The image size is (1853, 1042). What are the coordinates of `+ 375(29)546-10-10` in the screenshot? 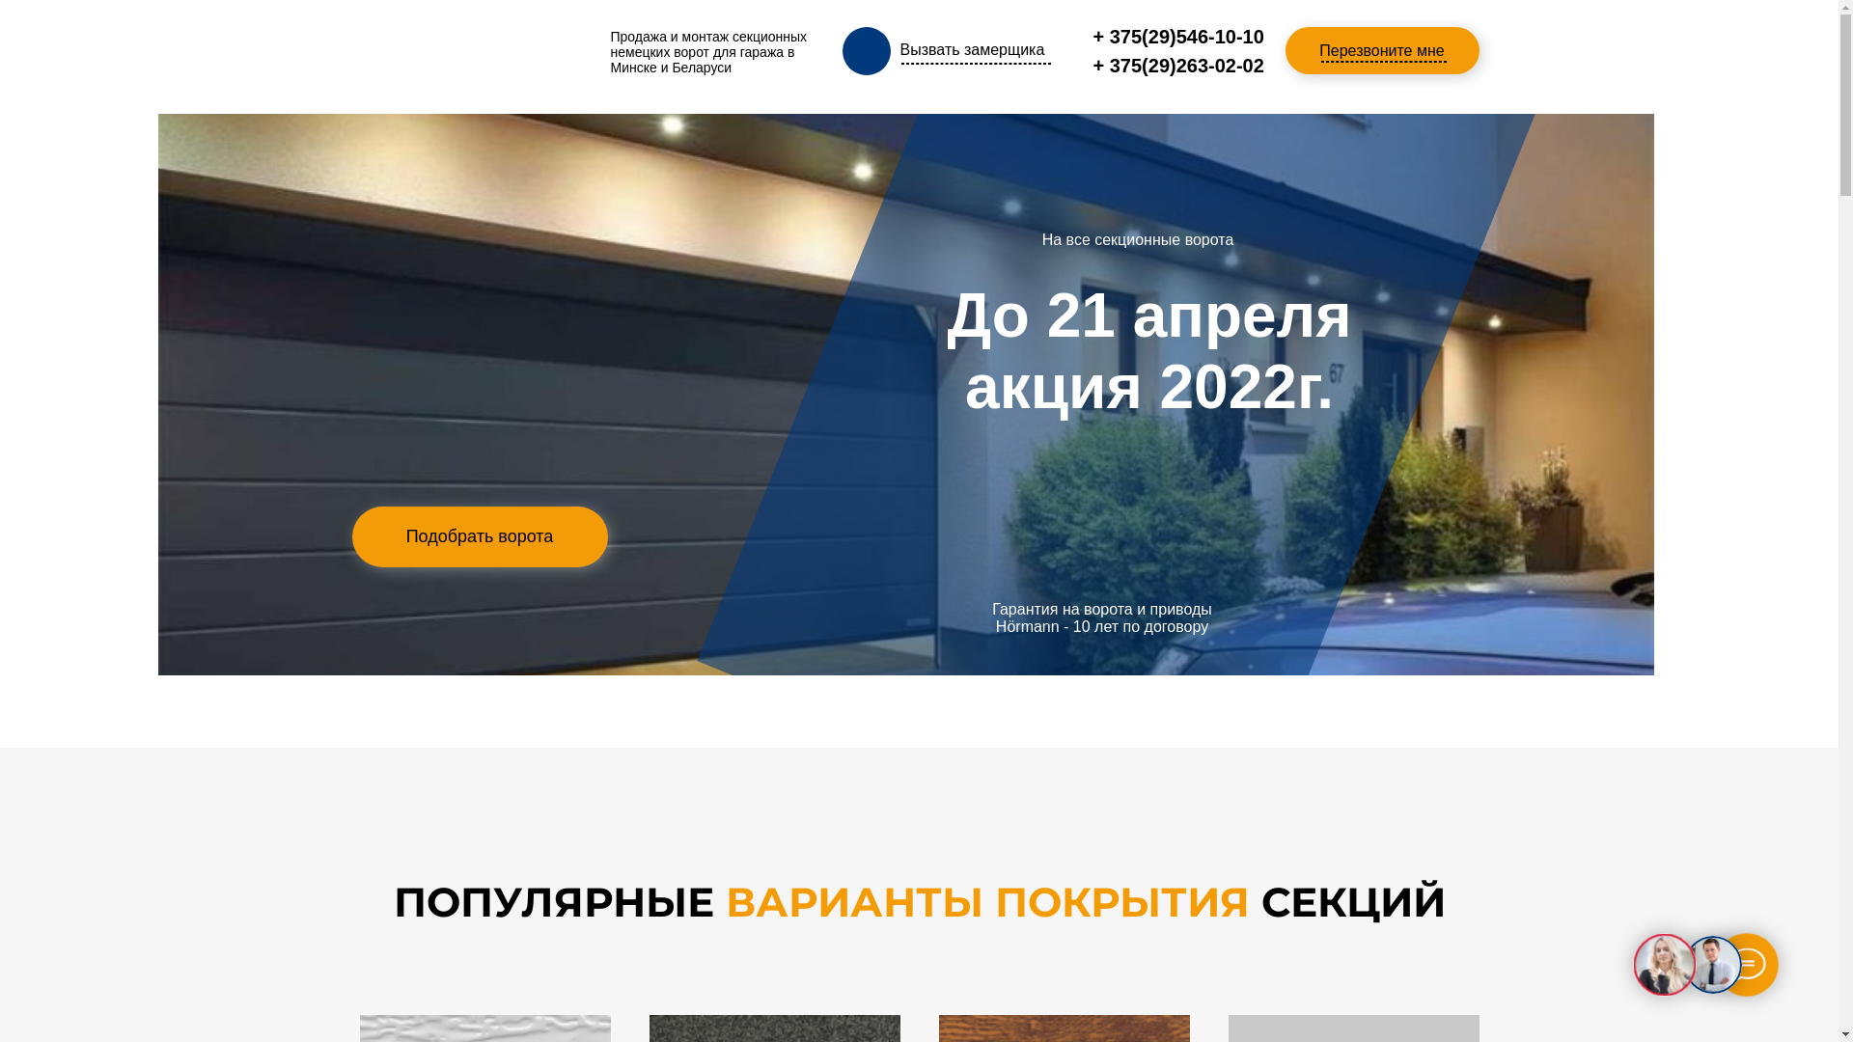 It's located at (1177, 37).